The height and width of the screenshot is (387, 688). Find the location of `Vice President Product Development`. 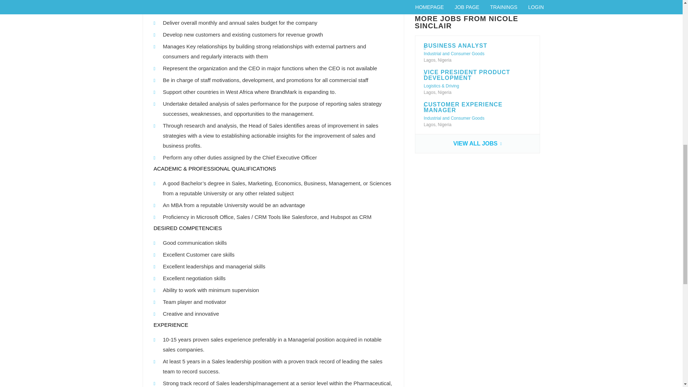

Vice President Product Development is located at coordinates (467, 75).